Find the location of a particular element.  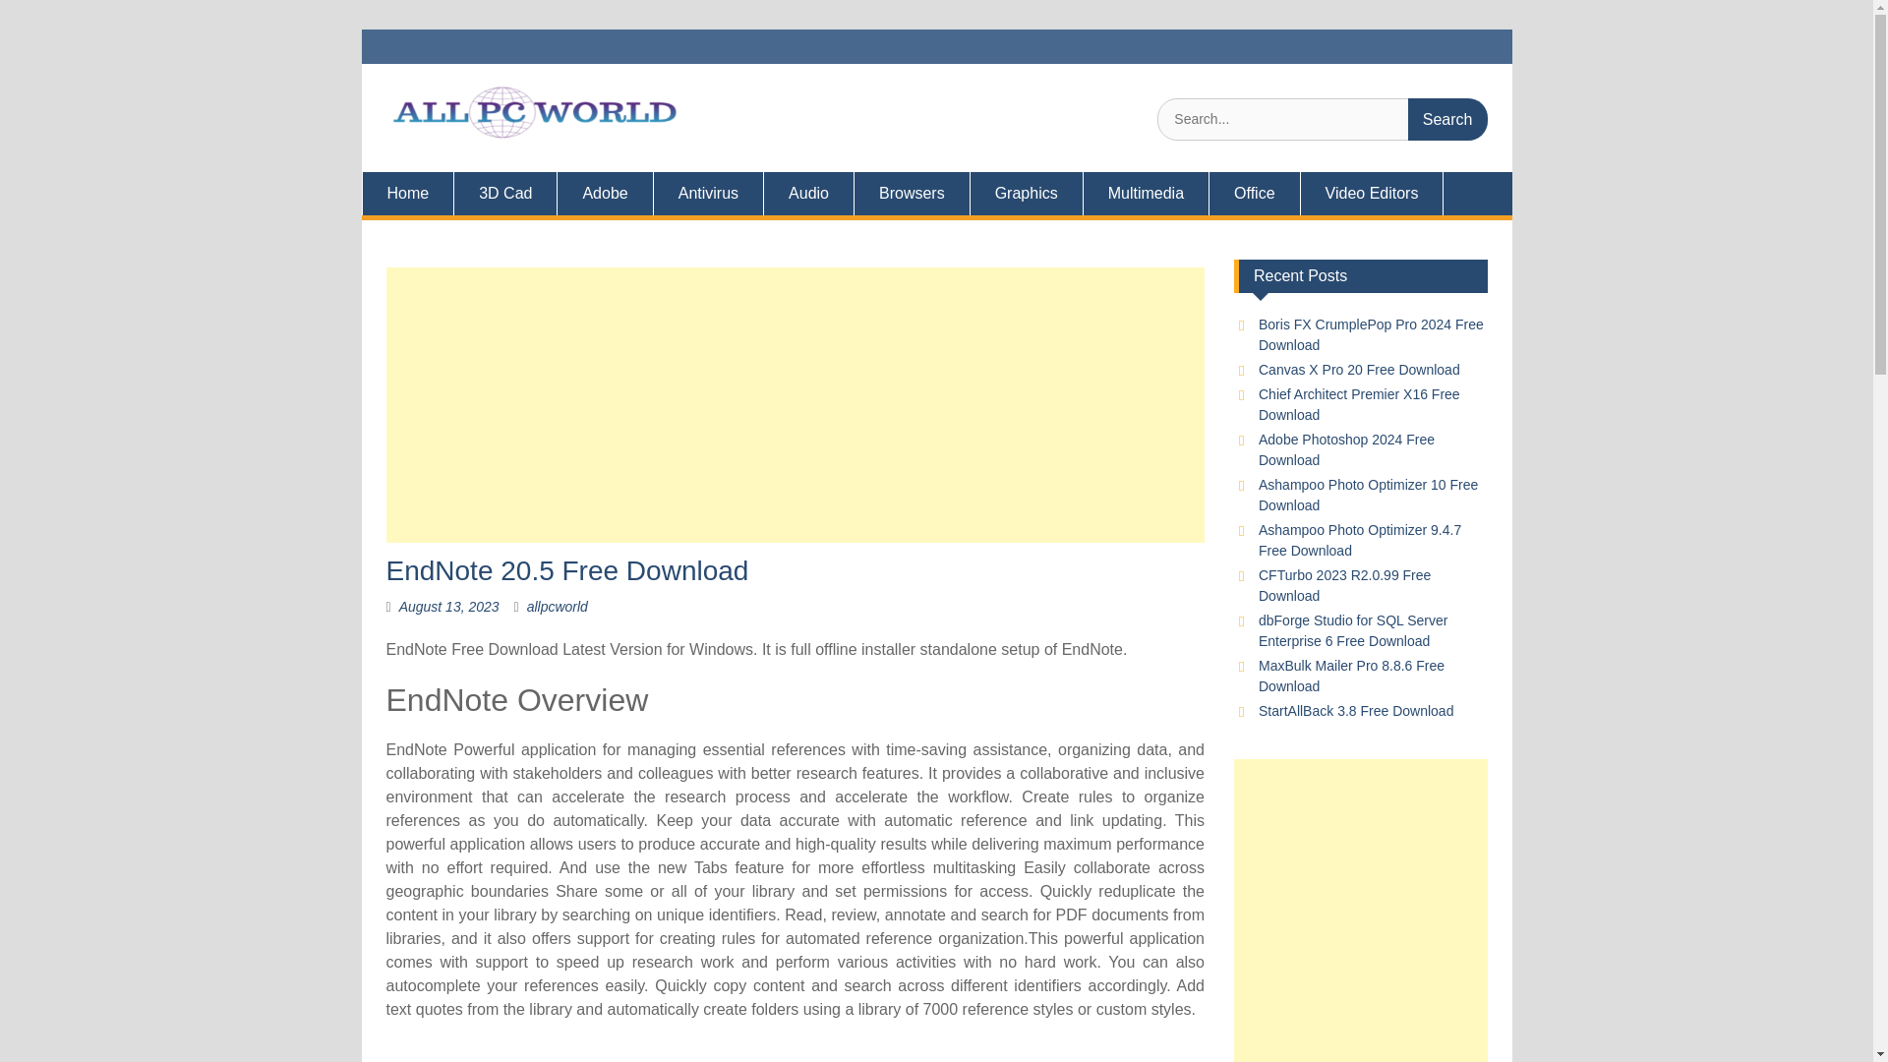

Multimedia is located at coordinates (1147, 193).